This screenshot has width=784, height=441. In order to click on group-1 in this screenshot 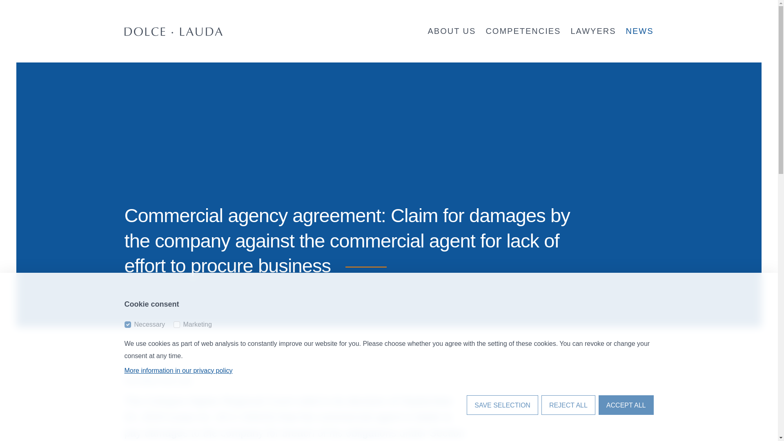, I will do `click(127, 325)`.